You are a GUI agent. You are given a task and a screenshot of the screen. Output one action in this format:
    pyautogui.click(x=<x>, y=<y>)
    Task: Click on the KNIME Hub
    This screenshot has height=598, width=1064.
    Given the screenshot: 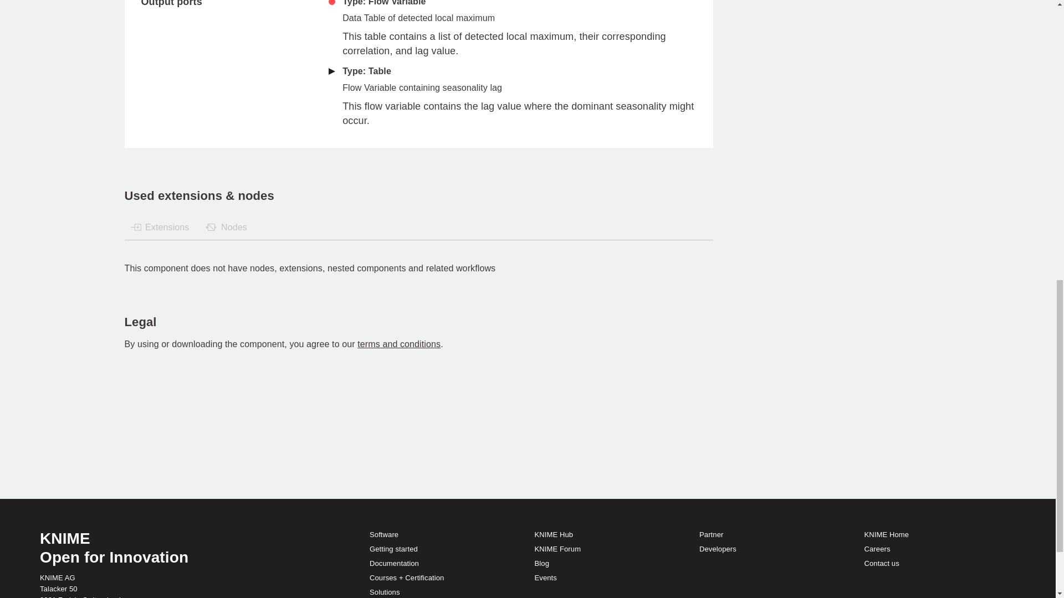 What is the action you would take?
    pyautogui.click(x=554, y=534)
    